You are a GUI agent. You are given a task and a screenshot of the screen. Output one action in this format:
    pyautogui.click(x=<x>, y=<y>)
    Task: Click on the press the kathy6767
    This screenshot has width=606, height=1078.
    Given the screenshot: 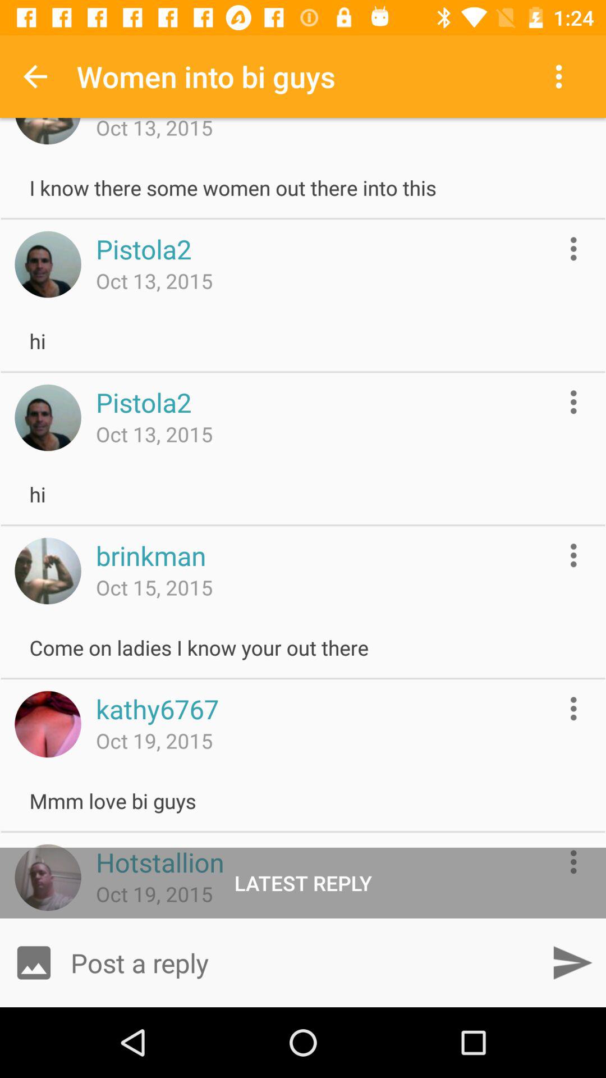 What is the action you would take?
    pyautogui.click(x=157, y=709)
    